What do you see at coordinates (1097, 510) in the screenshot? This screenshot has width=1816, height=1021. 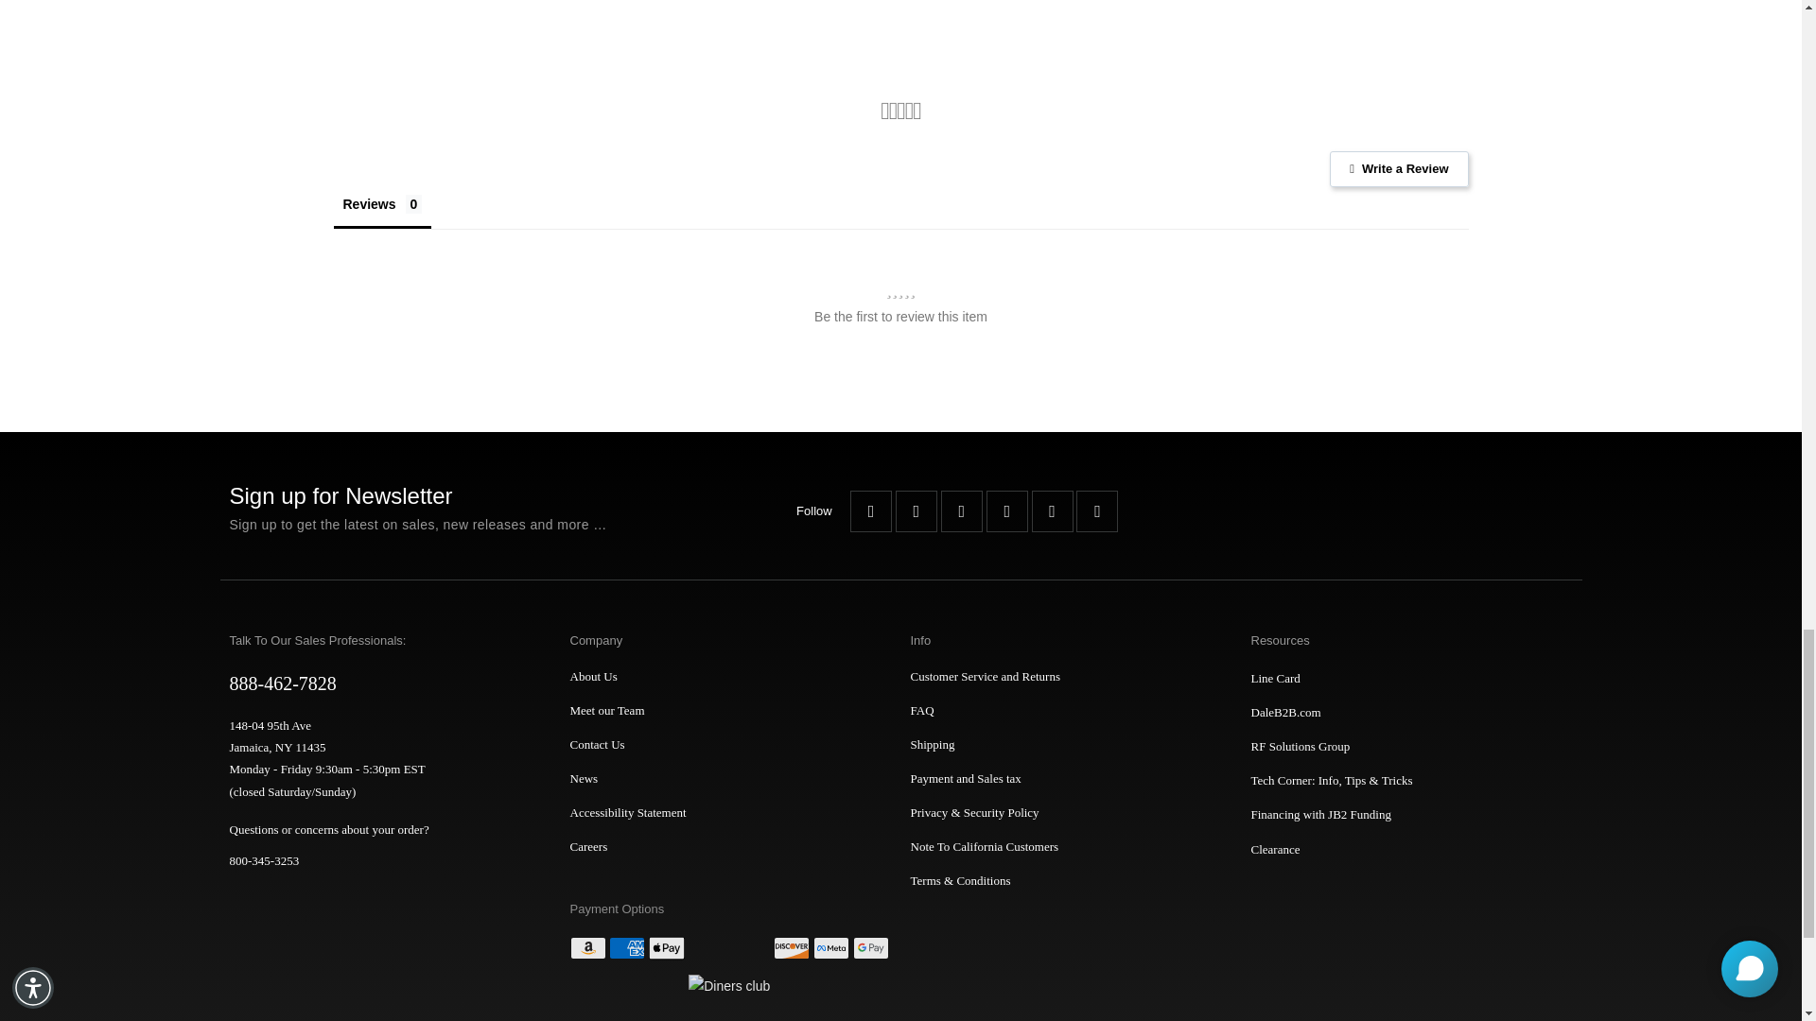 I see `Dale Pro Audio on LinkedIn` at bounding box center [1097, 510].